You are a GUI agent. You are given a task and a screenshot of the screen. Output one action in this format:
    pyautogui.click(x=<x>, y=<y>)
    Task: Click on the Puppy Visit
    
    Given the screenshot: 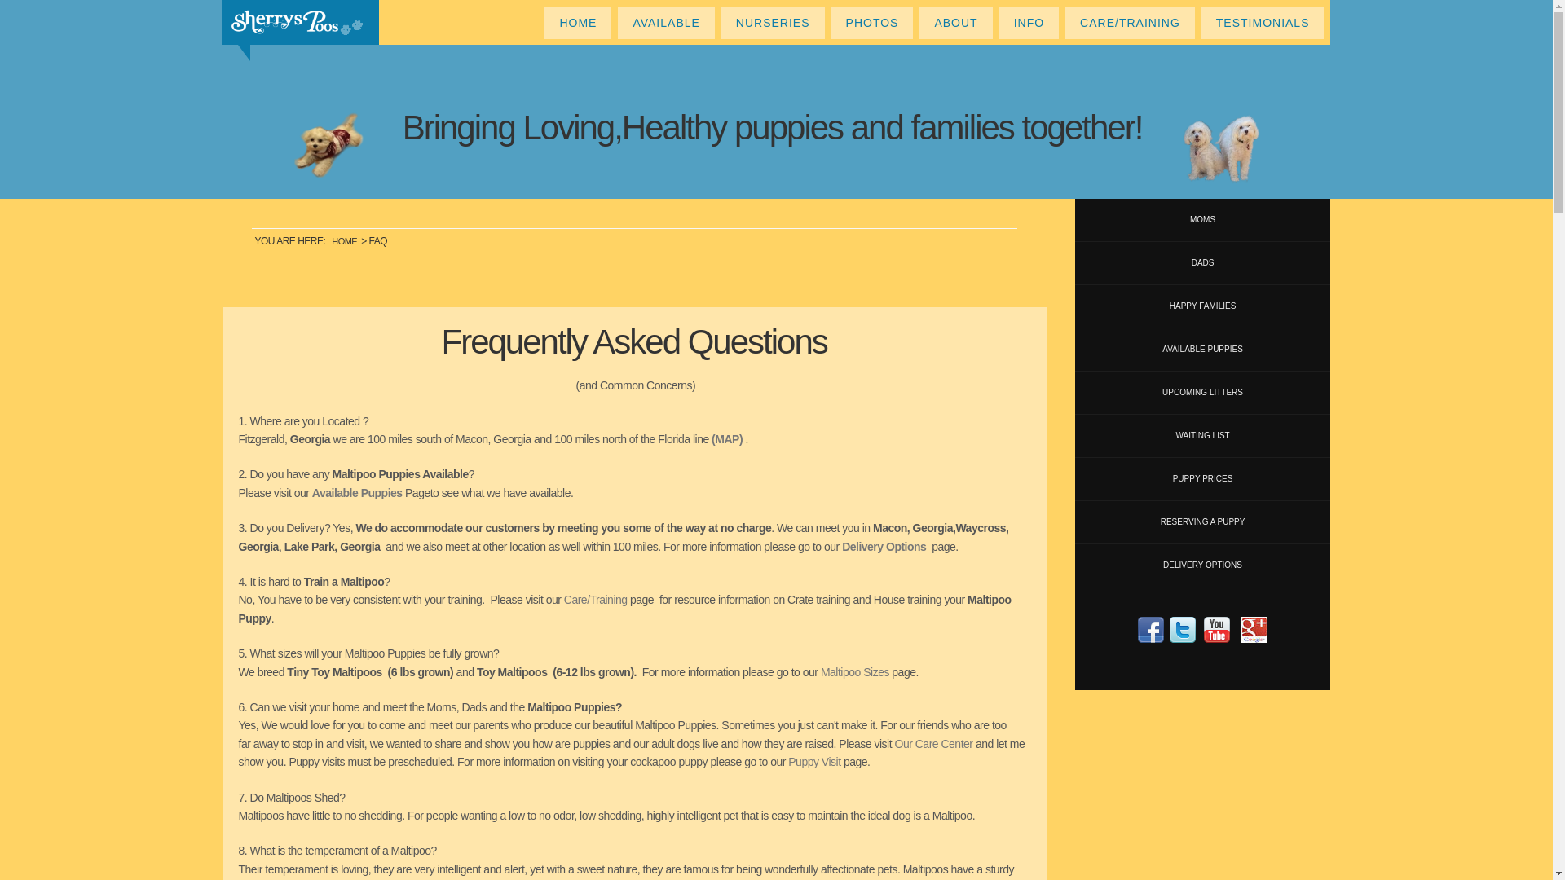 What is the action you would take?
    pyautogui.click(x=814, y=761)
    